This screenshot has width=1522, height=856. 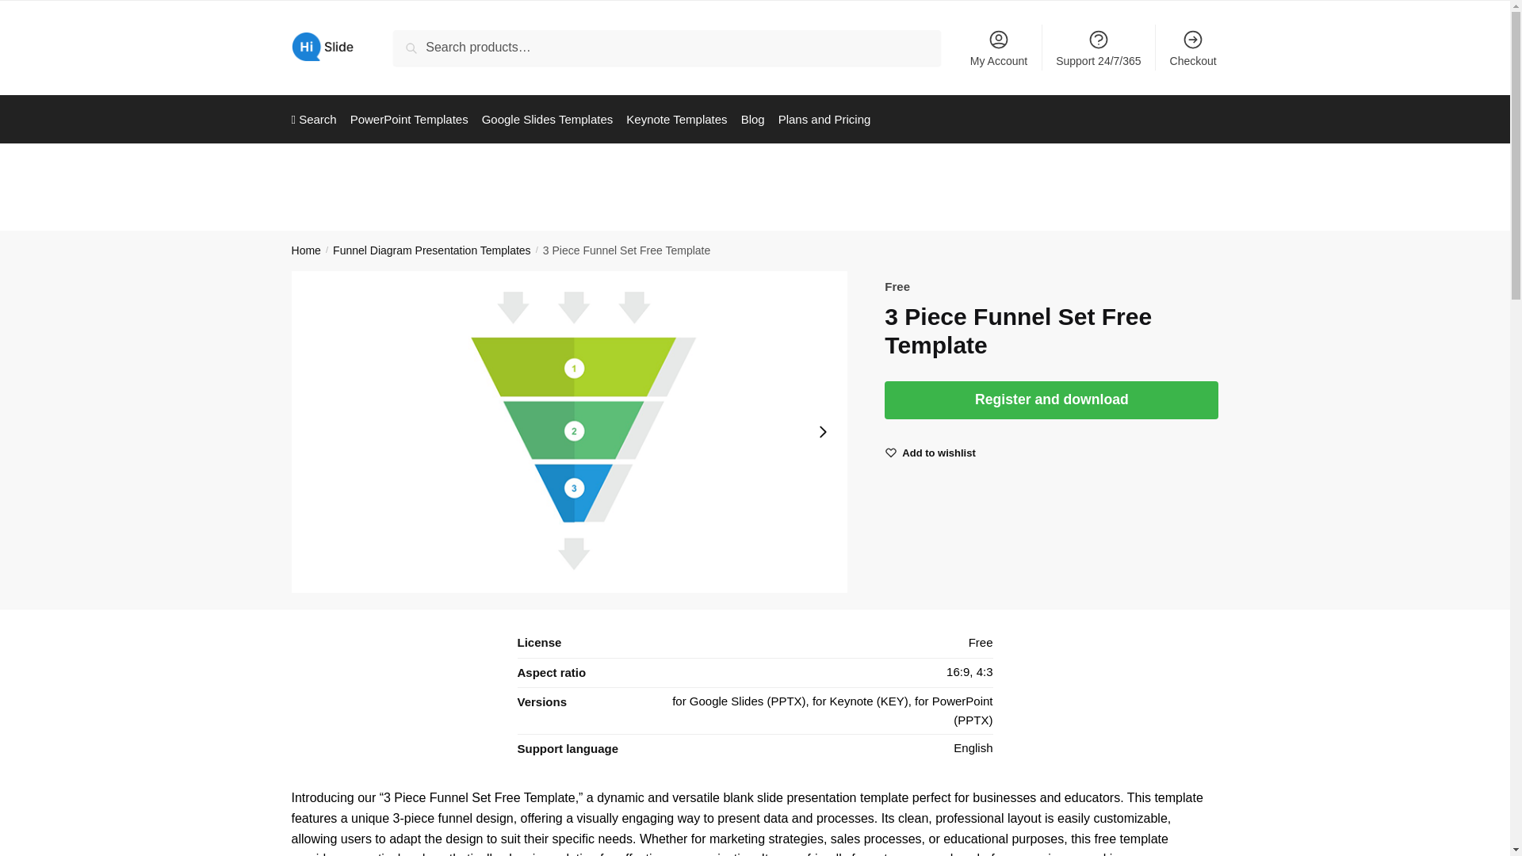 I want to click on Plans and Pricing, so click(x=824, y=119).